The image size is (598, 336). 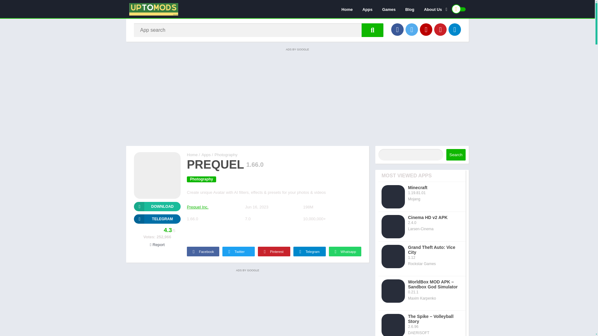 What do you see at coordinates (226, 155) in the screenshot?
I see `Photography` at bounding box center [226, 155].